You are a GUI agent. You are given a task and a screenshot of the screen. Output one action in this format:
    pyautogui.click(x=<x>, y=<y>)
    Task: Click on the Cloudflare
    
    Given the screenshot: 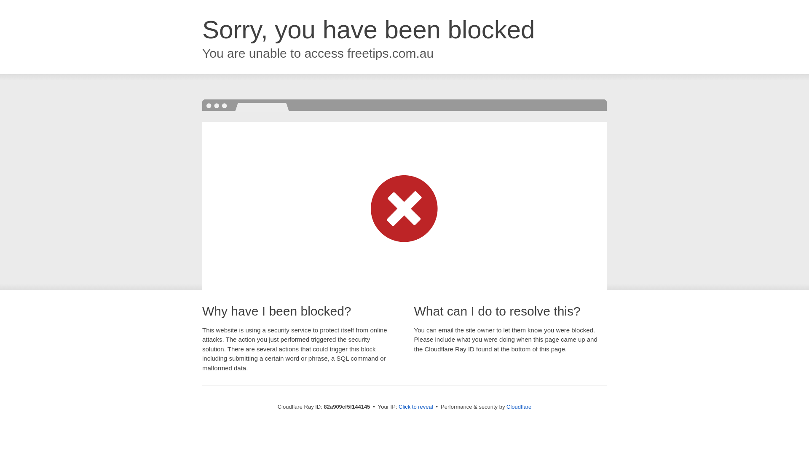 What is the action you would take?
    pyautogui.click(x=519, y=407)
    